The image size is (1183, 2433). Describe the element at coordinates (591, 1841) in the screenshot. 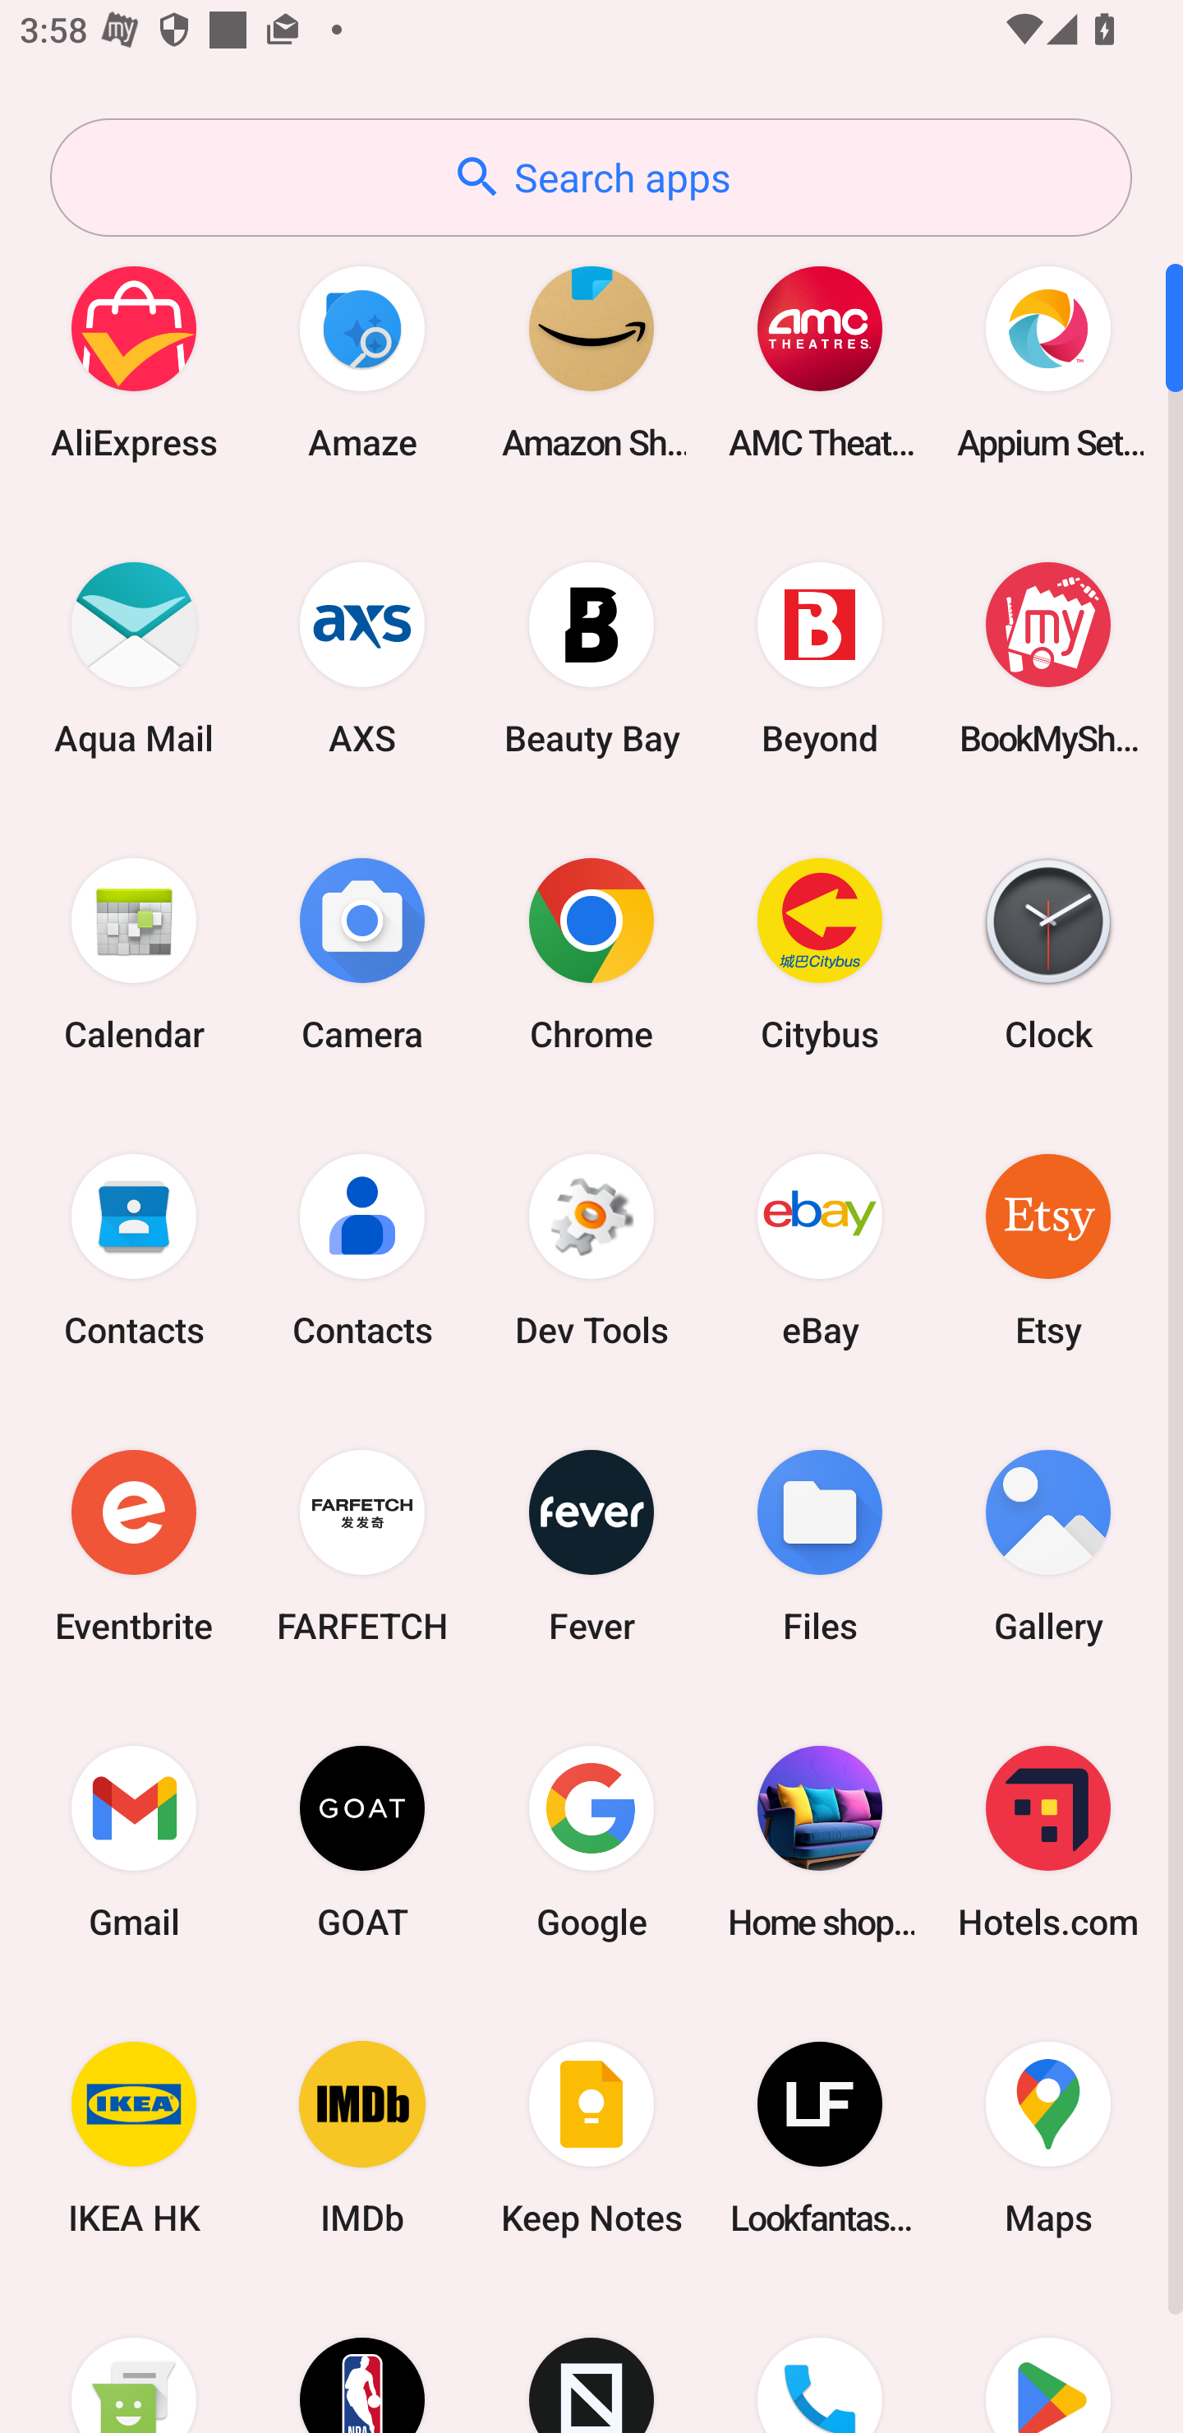

I see `Google` at that location.